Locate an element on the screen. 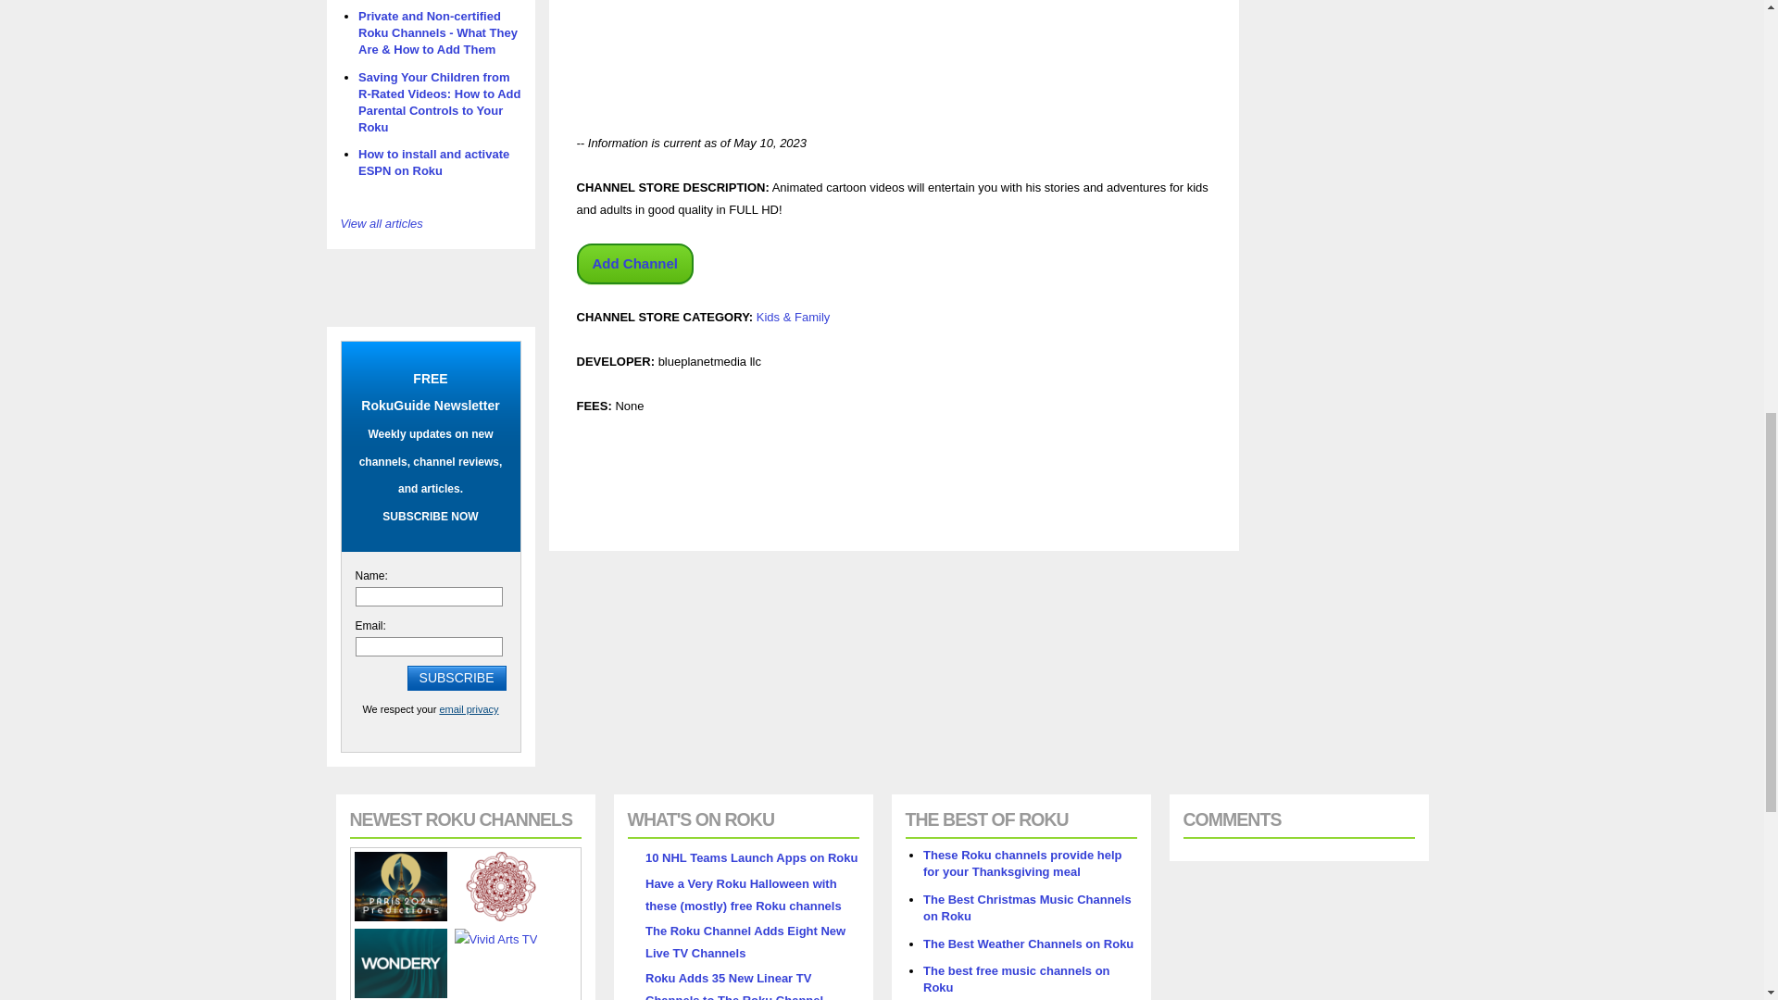 The width and height of the screenshot is (1778, 1000). 10 NHL Teams Launch Apps on Roku is located at coordinates (750, 857).